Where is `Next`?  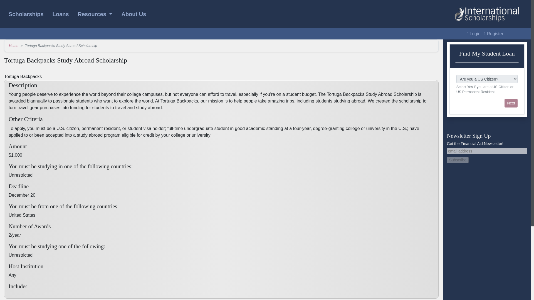
Next is located at coordinates (511, 103).